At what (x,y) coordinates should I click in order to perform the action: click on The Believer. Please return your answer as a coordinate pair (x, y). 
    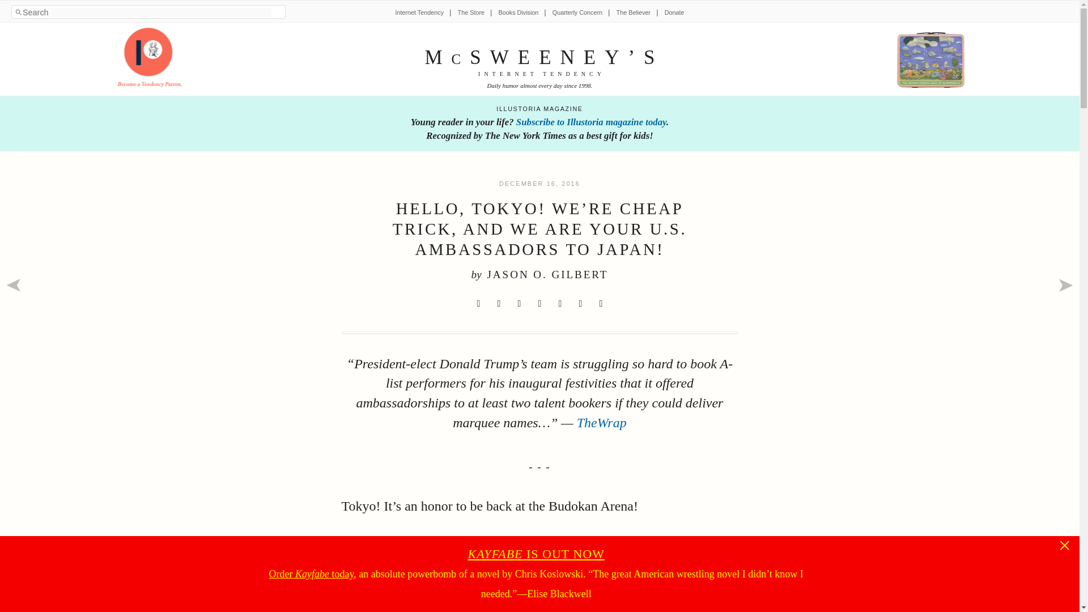
    Looking at the image, I should click on (634, 12).